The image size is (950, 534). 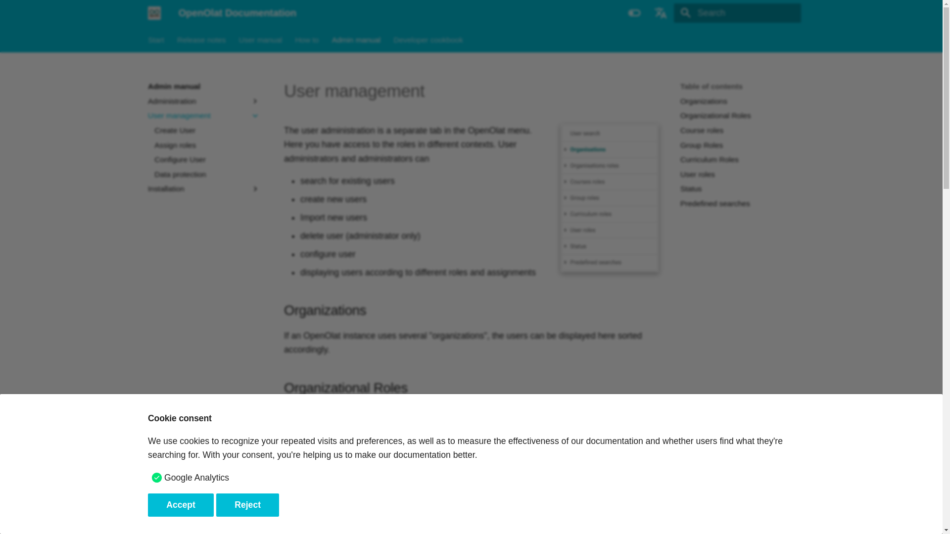 I want to click on Switch to dark mode, so click(x=635, y=13).